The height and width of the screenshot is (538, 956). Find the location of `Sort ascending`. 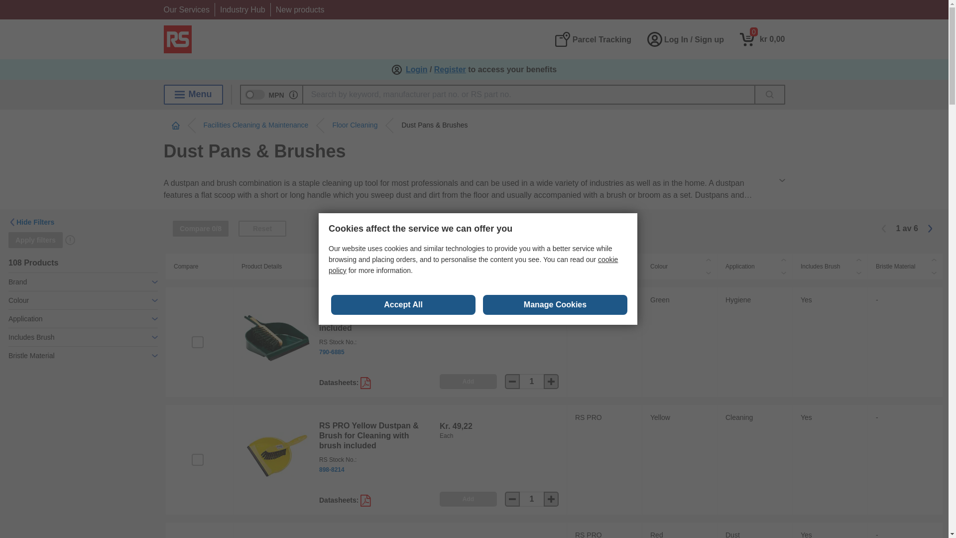

Sort ascending is located at coordinates (450, 70).